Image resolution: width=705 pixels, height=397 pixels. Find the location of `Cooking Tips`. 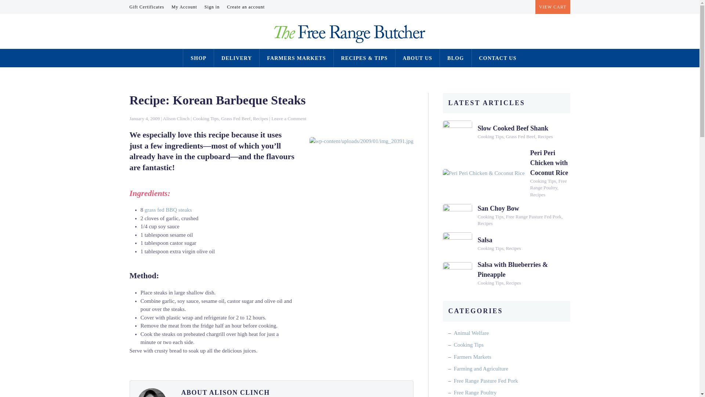

Cooking Tips is located at coordinates (491, 137).